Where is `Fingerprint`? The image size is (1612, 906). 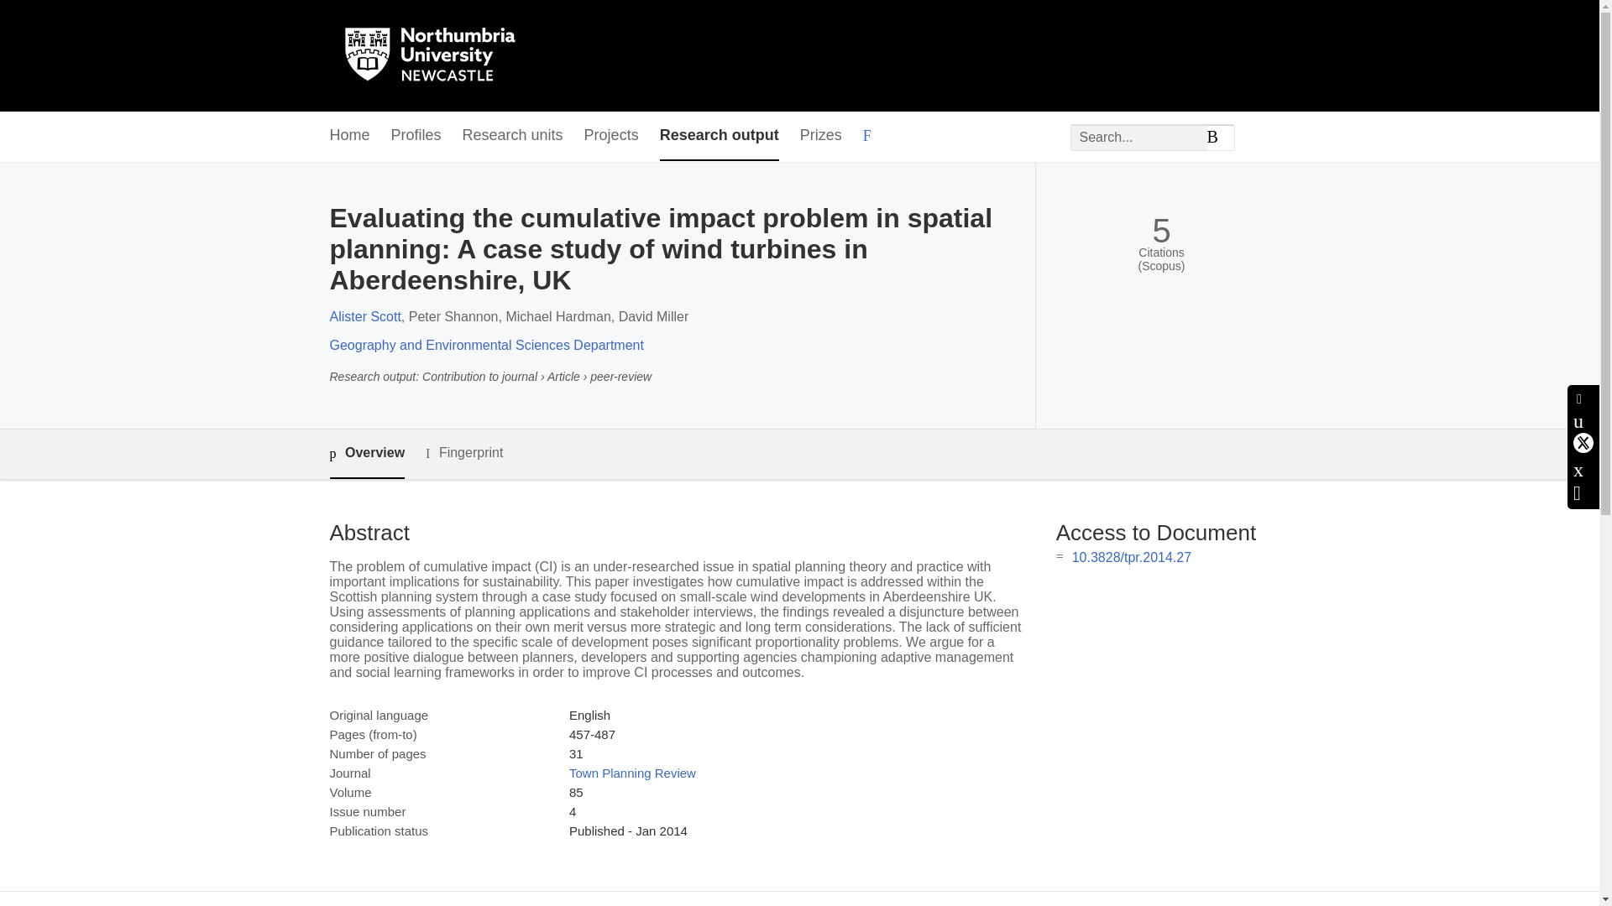
Fingerprint is located at coordinates (463, 453).